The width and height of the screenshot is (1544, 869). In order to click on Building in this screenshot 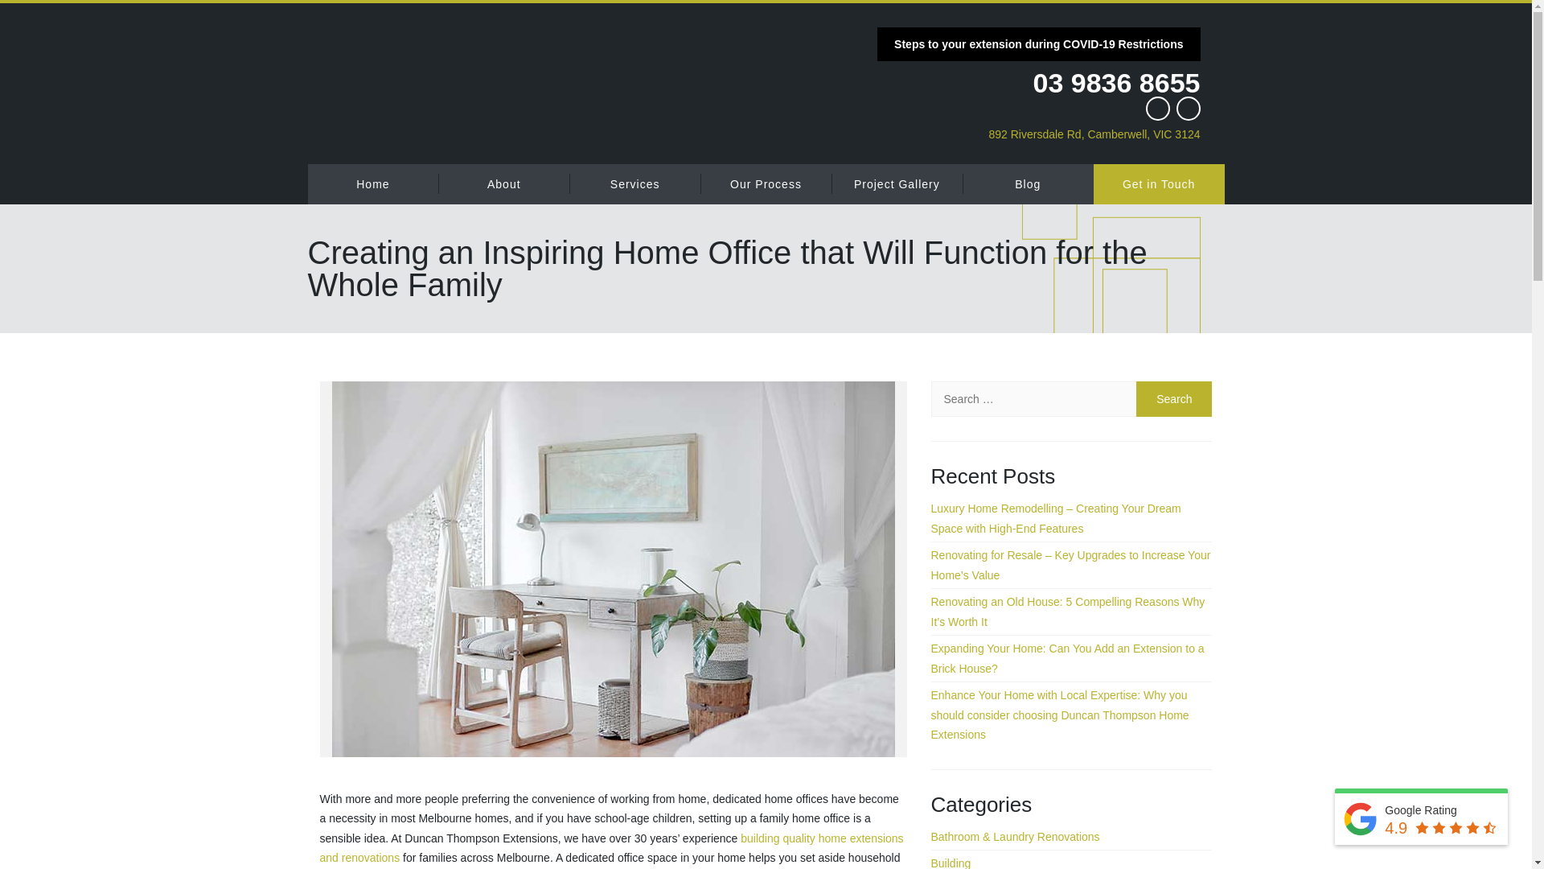, I will do `click(951, 863)`.